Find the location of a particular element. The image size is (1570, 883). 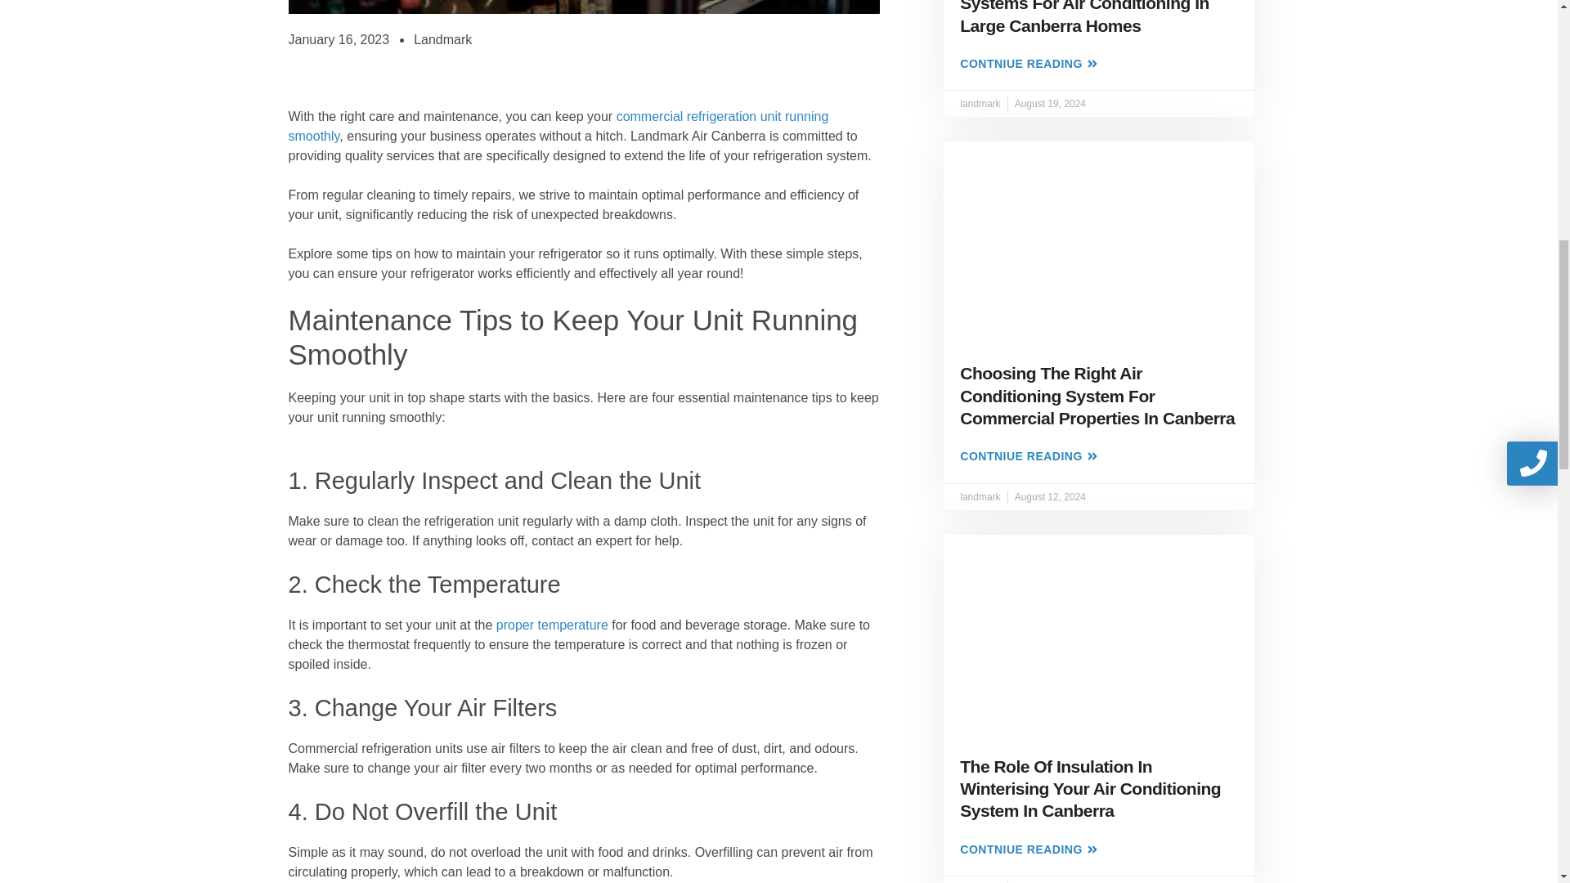

CONTNIUE READING is located at coordinates (1029, 65).